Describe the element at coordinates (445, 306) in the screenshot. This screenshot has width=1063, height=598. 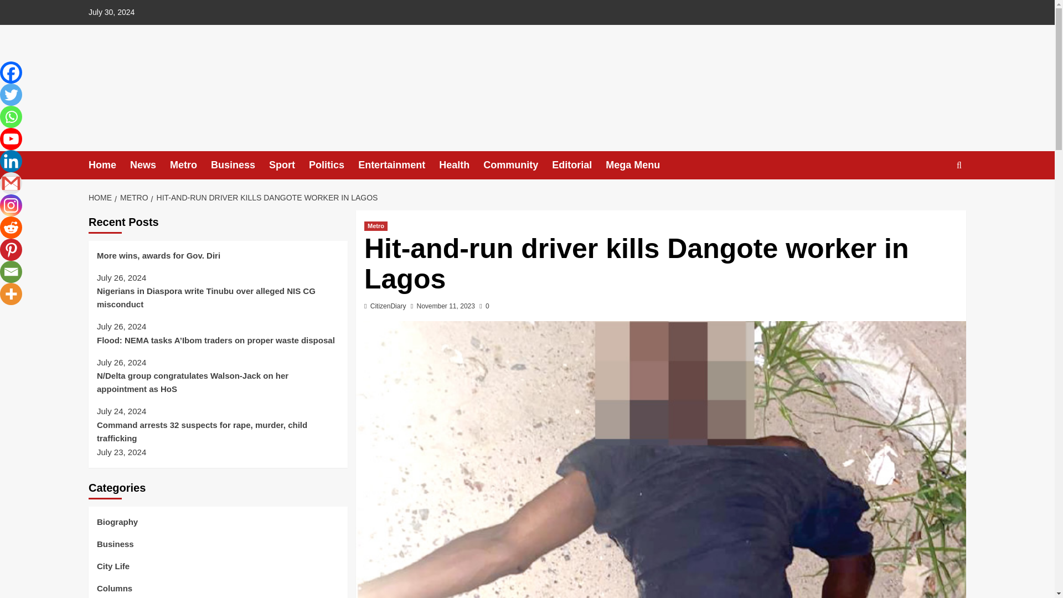
I see `November 11, 2023` at that location.